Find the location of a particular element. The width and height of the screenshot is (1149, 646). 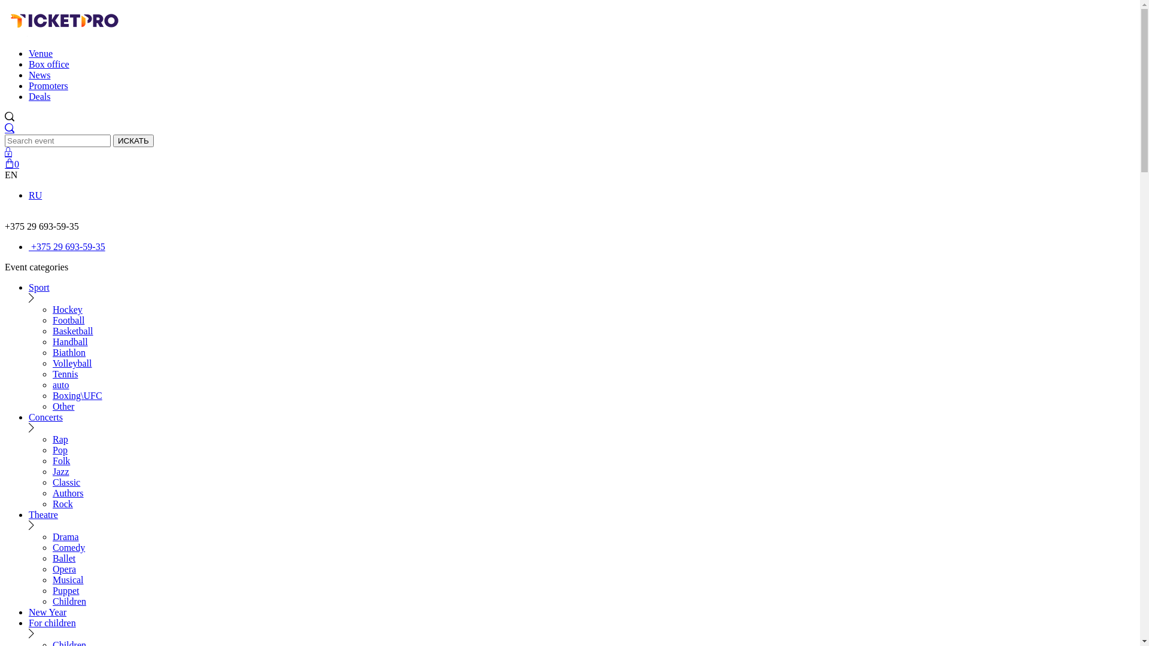

Volleyball is located at coordinates (72, 364).